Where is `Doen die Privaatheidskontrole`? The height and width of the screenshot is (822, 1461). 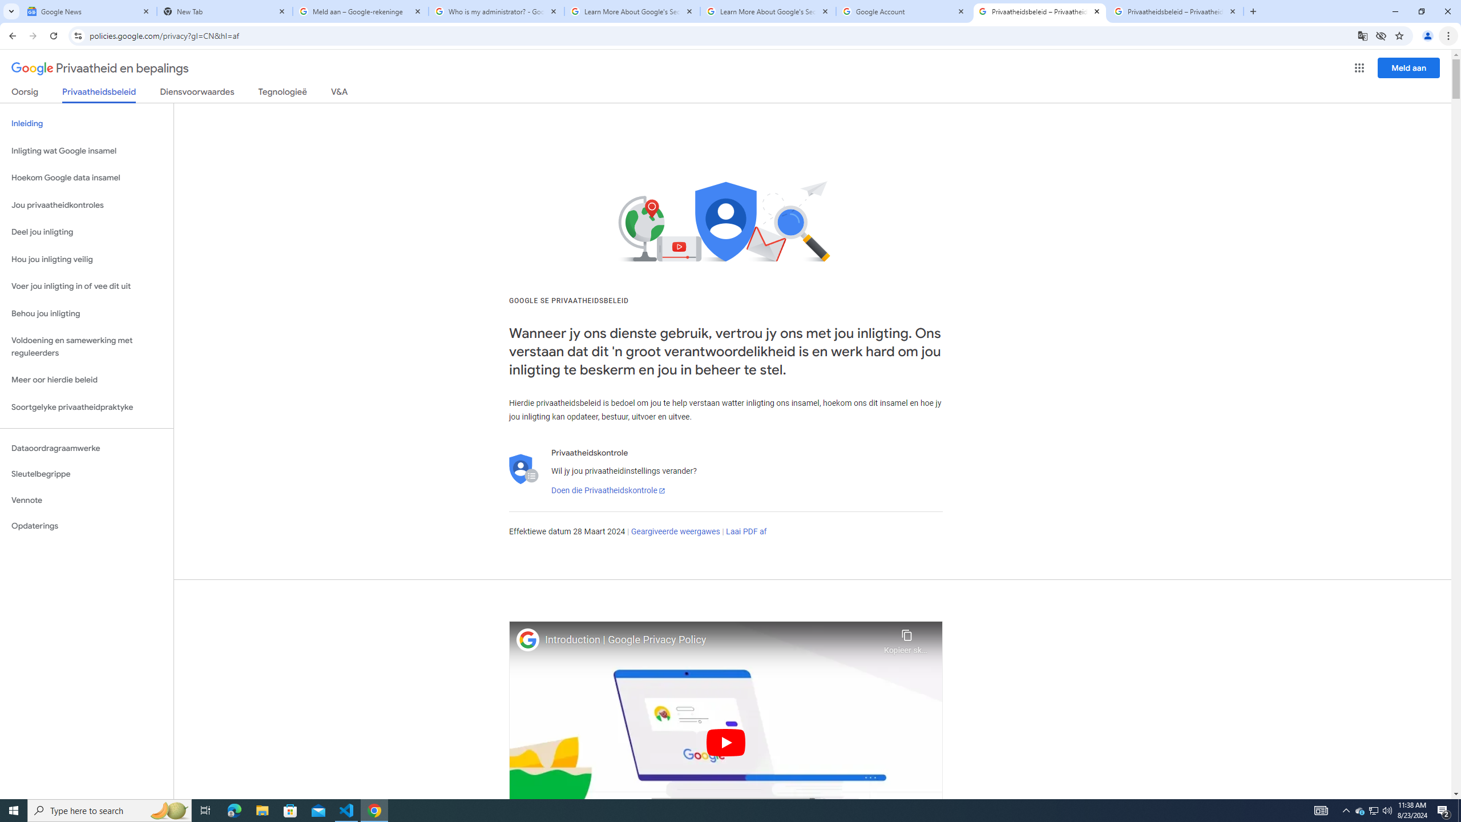
Doen die Privaatheidskontrole is located at coordinates (607, 491).